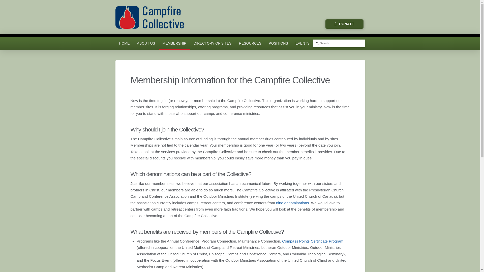 The height and width of the screenshot is (272, 484). Describe the element at coordinates (317, 43) in the screenshot. I see `Submit` at that location.